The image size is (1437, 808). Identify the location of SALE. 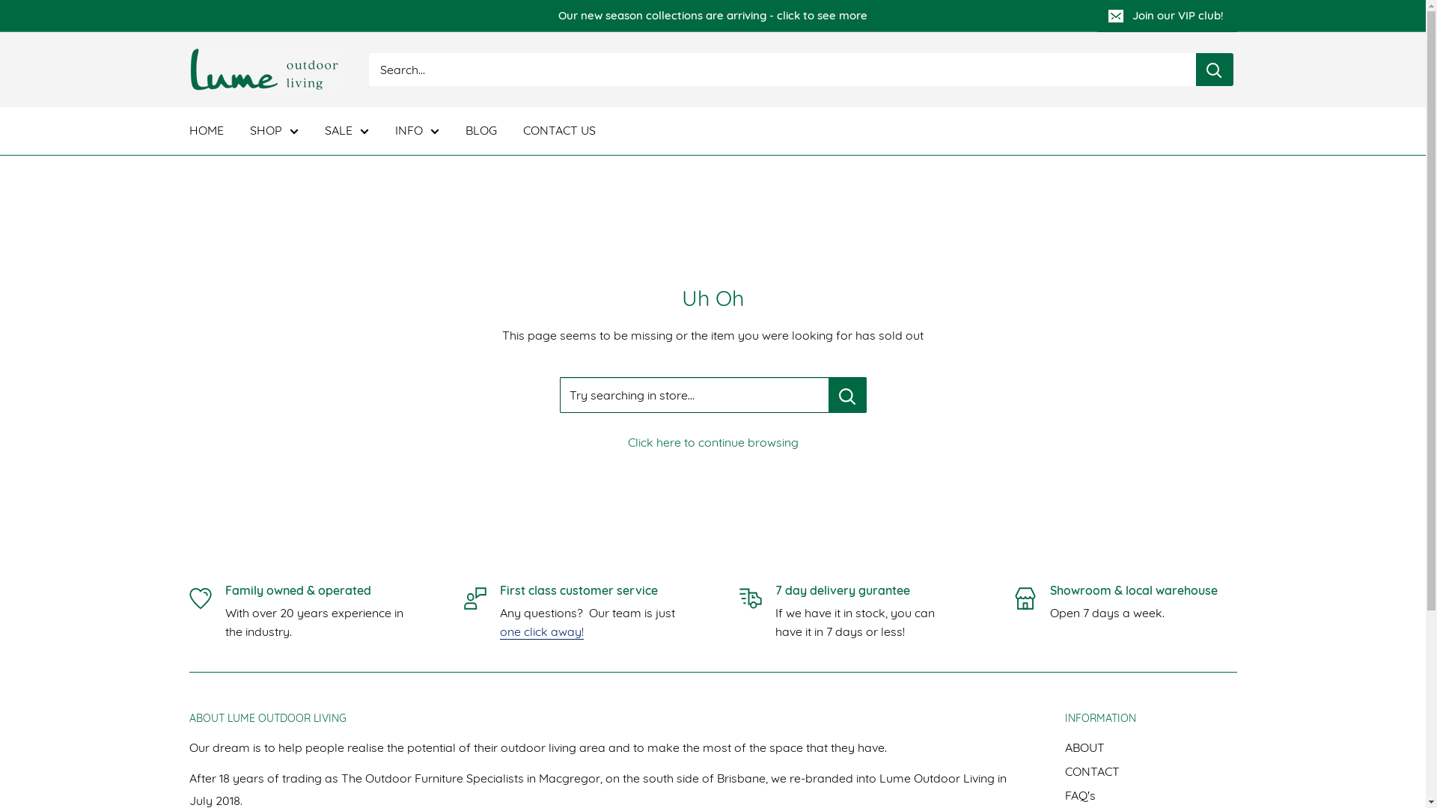
(347, 131).